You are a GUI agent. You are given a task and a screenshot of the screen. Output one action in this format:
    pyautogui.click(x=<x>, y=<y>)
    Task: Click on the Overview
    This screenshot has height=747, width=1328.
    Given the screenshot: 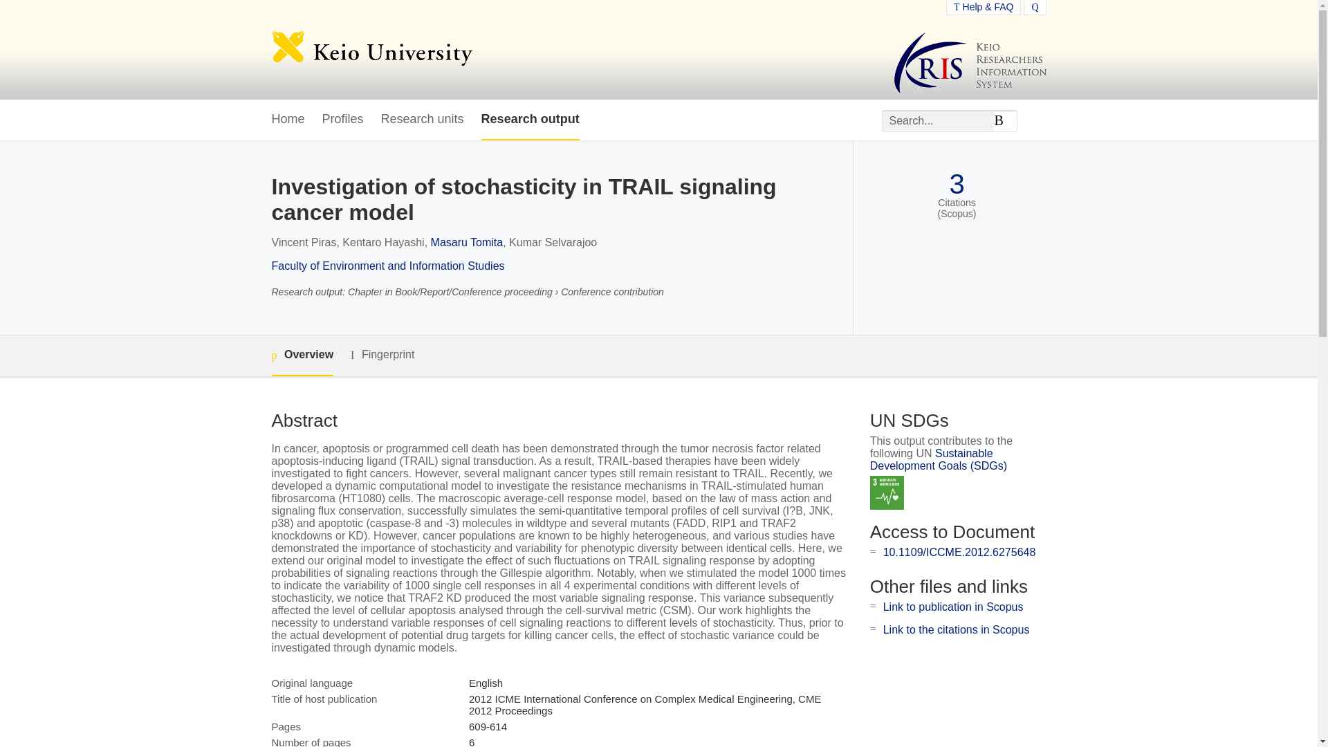 What is the action you would take?
    pyautogui.click(x=302, y=356)
    